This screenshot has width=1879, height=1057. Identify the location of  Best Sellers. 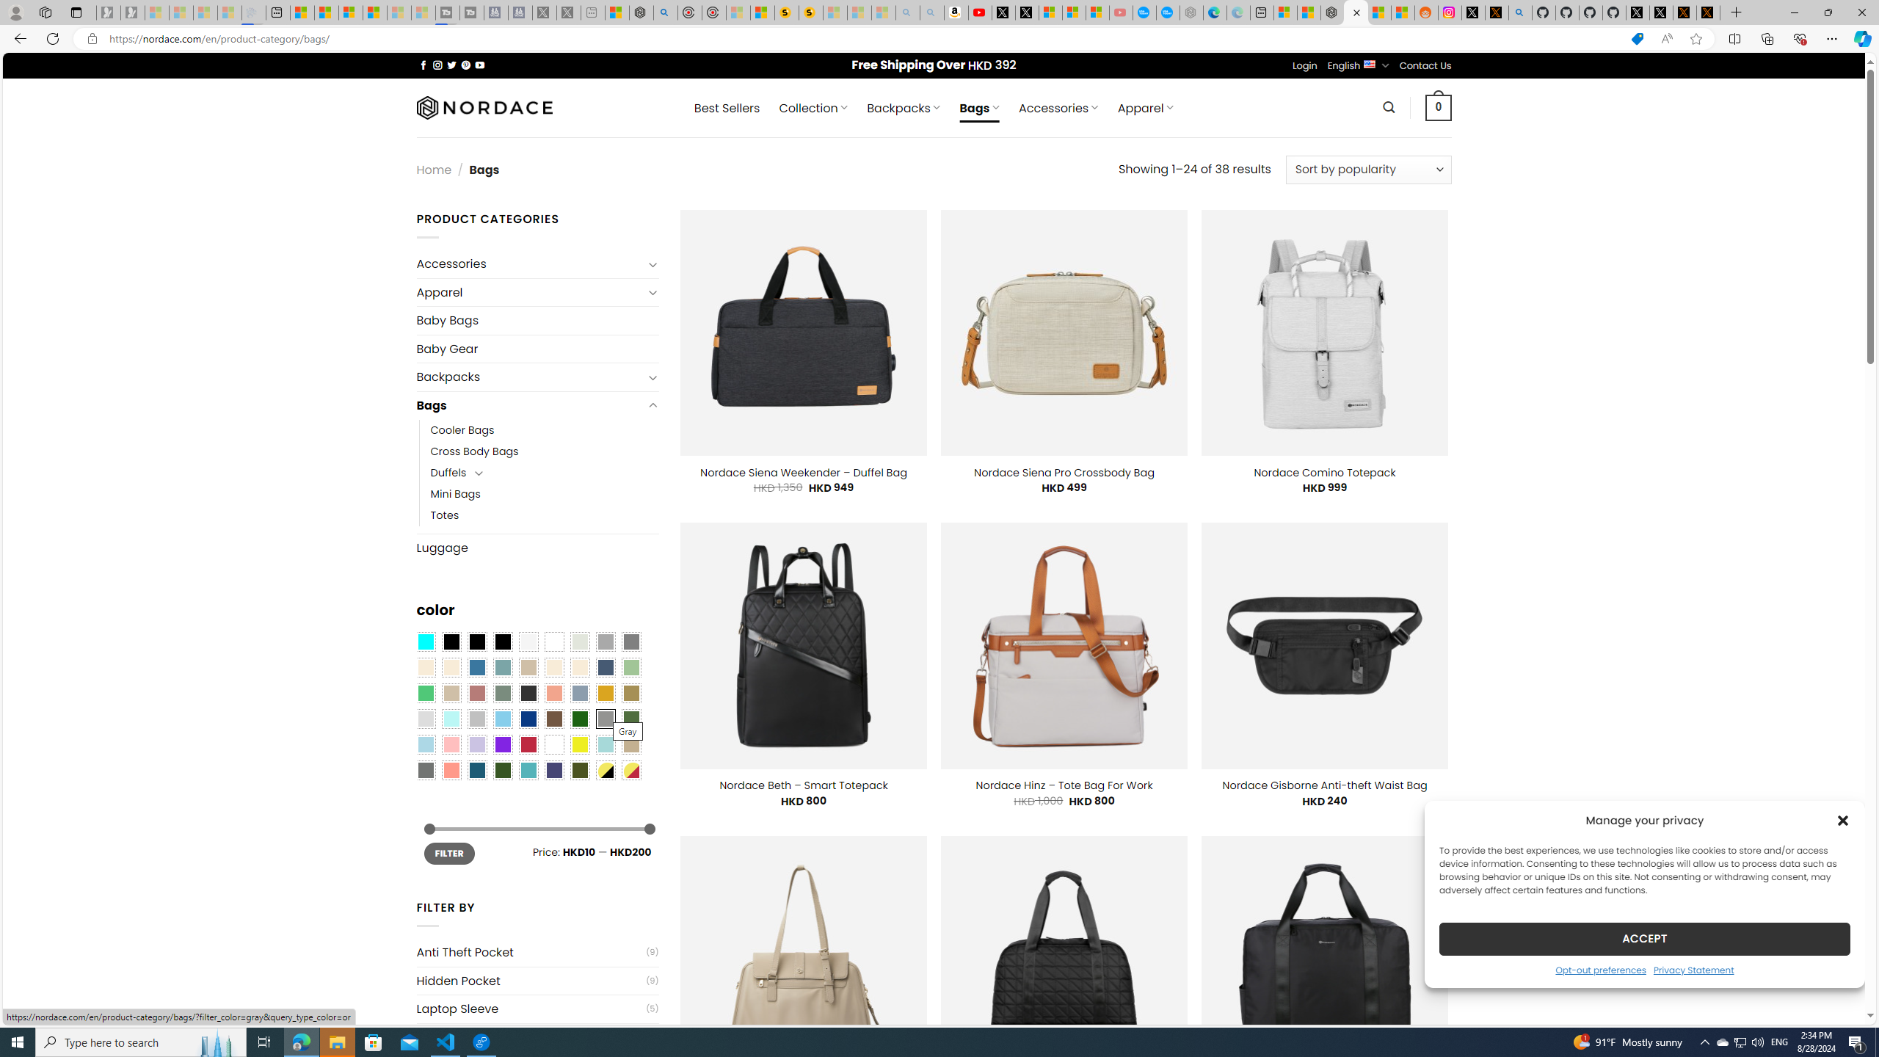
(727, 108).